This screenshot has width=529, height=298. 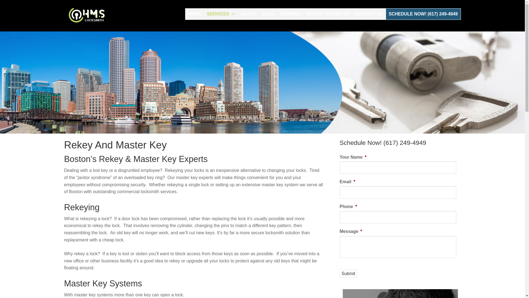 What do you see at coordinates (369, 14) in the screenshot?
I see `CONTACT US` at bounding box center [369, 14].